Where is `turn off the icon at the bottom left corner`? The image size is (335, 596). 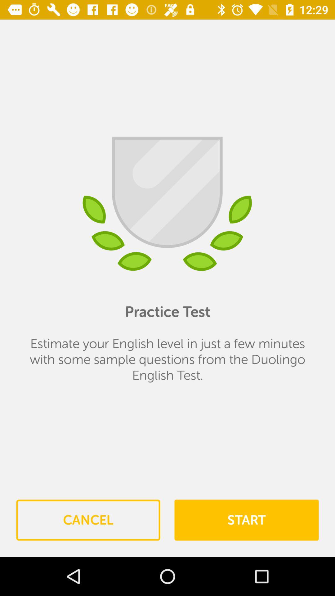
turn off the icon at the bottom left corner is located at coordinates (88, 520).